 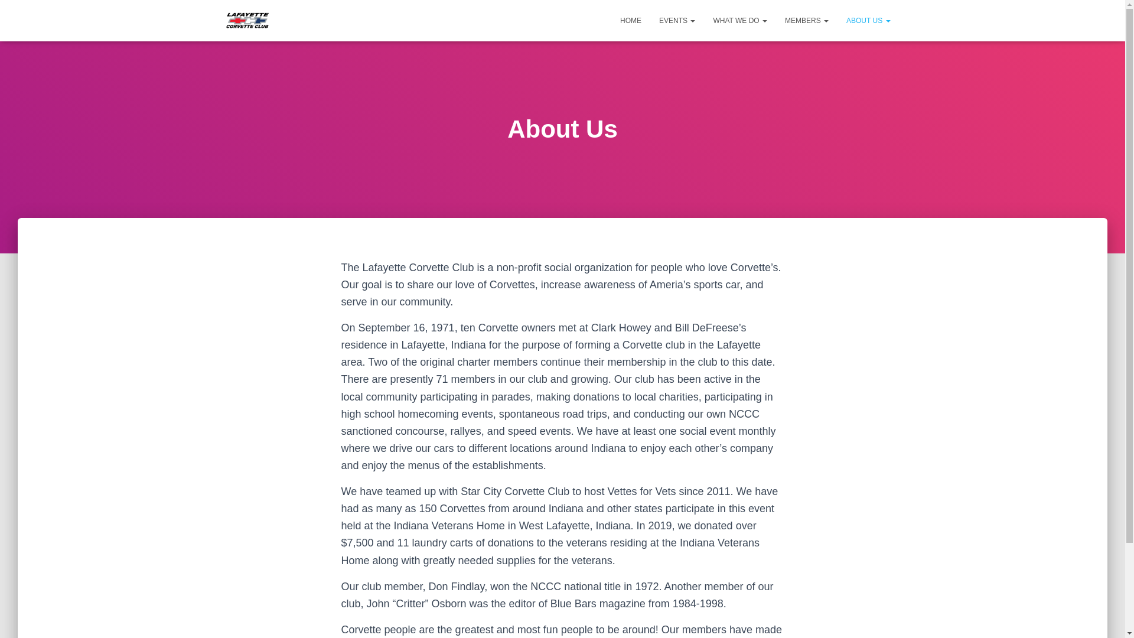 I want to click on Lafayette Corvette Club, so click(x=248, y=20).